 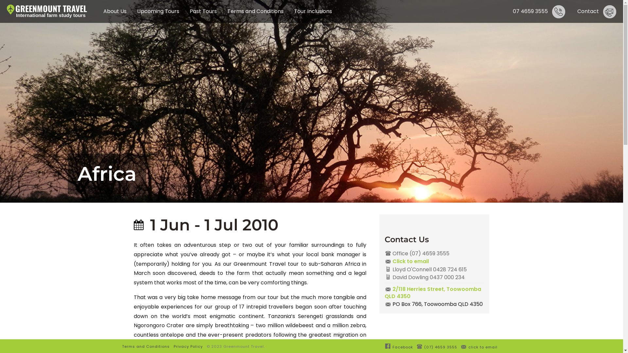 What do you see at coordinates (540, 12) in the screenshot?
I see `07 4659 3555` at bounding box center [540, 12].